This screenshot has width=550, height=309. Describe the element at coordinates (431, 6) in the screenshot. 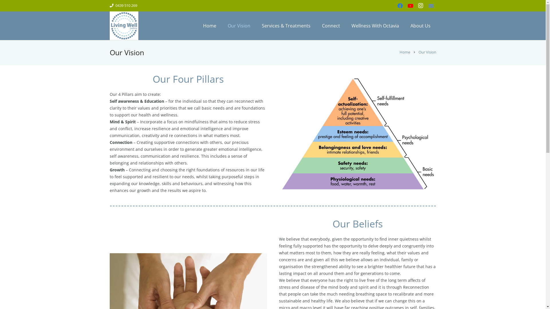

I see `Title` at that location.